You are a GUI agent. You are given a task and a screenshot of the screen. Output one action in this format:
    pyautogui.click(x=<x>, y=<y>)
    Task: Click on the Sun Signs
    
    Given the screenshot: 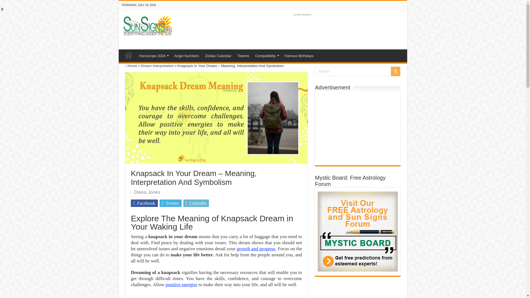 What is the action you would take?
    pyautogui.click(x=148, y=25)
    